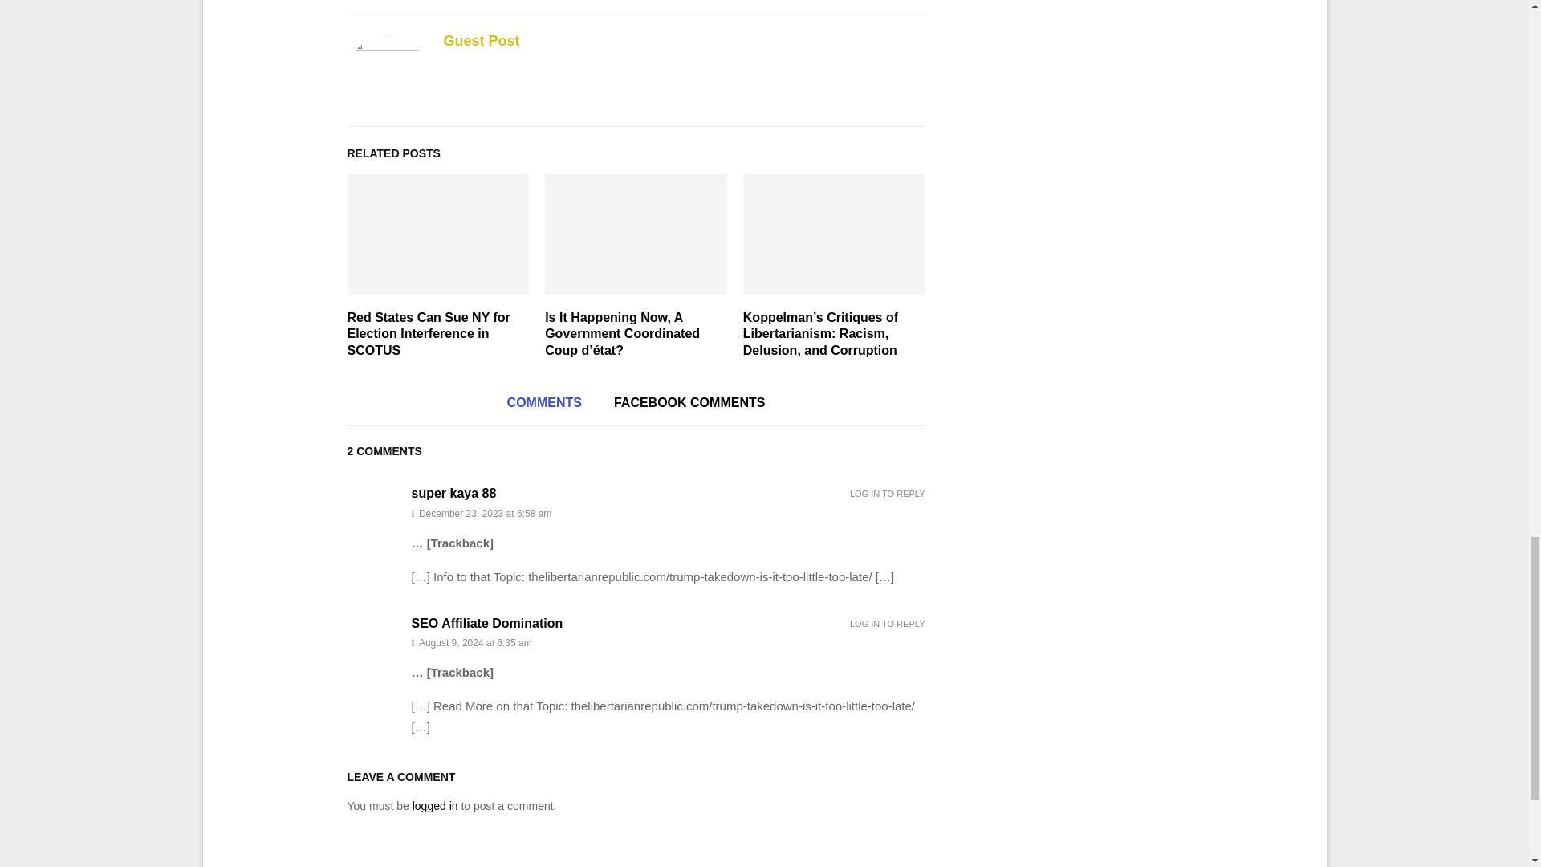 The image size is (1541, 867). What do you see at coordinates (482, 40) in the screenshot?
I see `Posts by Guest Post` at bounding box center [482, 40].